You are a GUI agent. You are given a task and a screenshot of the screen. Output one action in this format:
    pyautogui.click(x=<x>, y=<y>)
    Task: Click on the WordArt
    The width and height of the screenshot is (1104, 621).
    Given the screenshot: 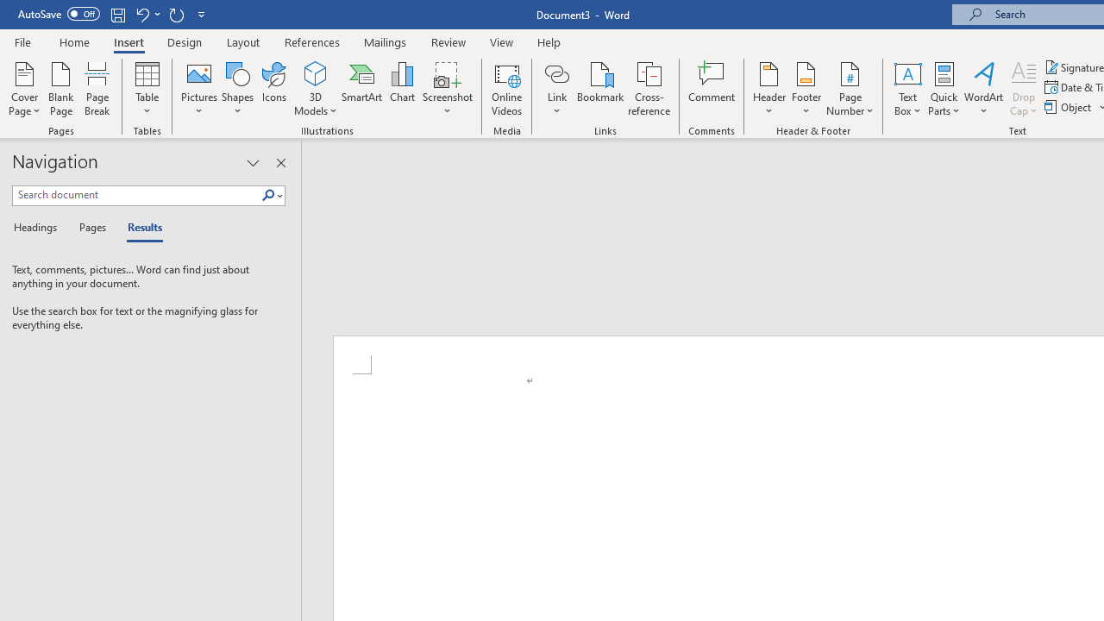 What is the action you would take?
    pyautogui.click(x=984, y=88)
    